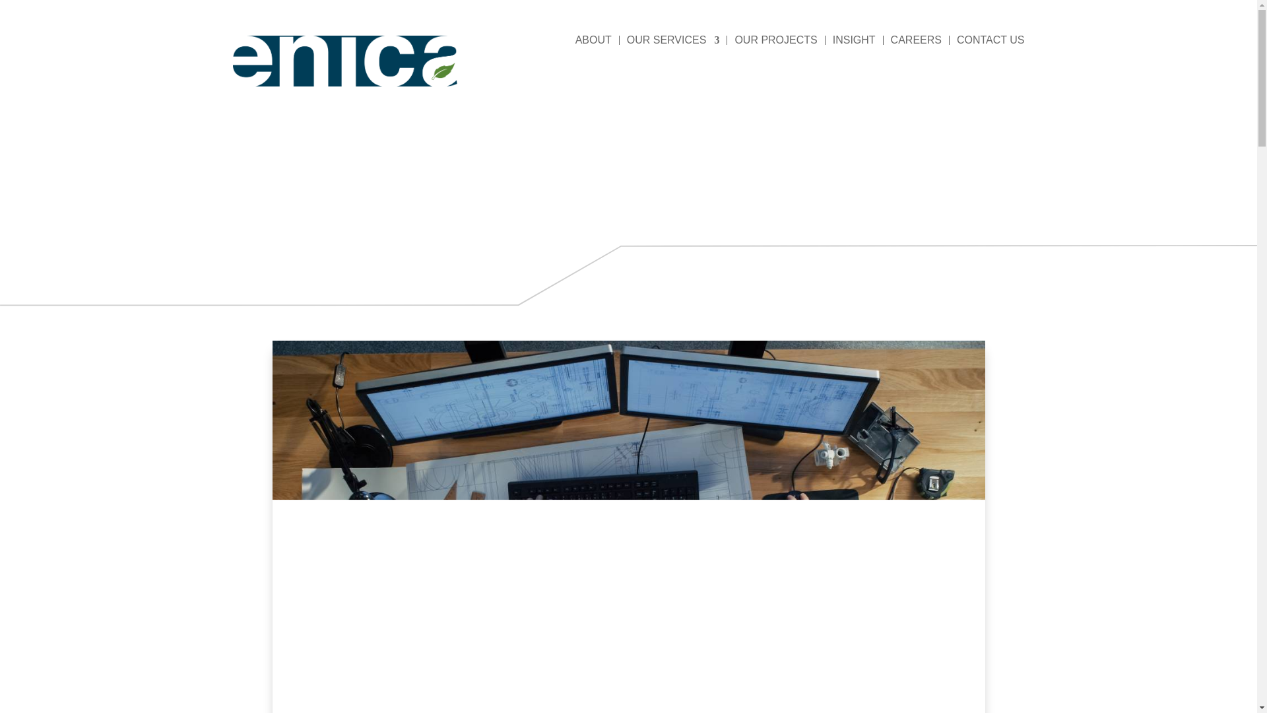 This screenshot has width=1267, height=713. I want to click on OUR PROJECTS, so click(776, 40).